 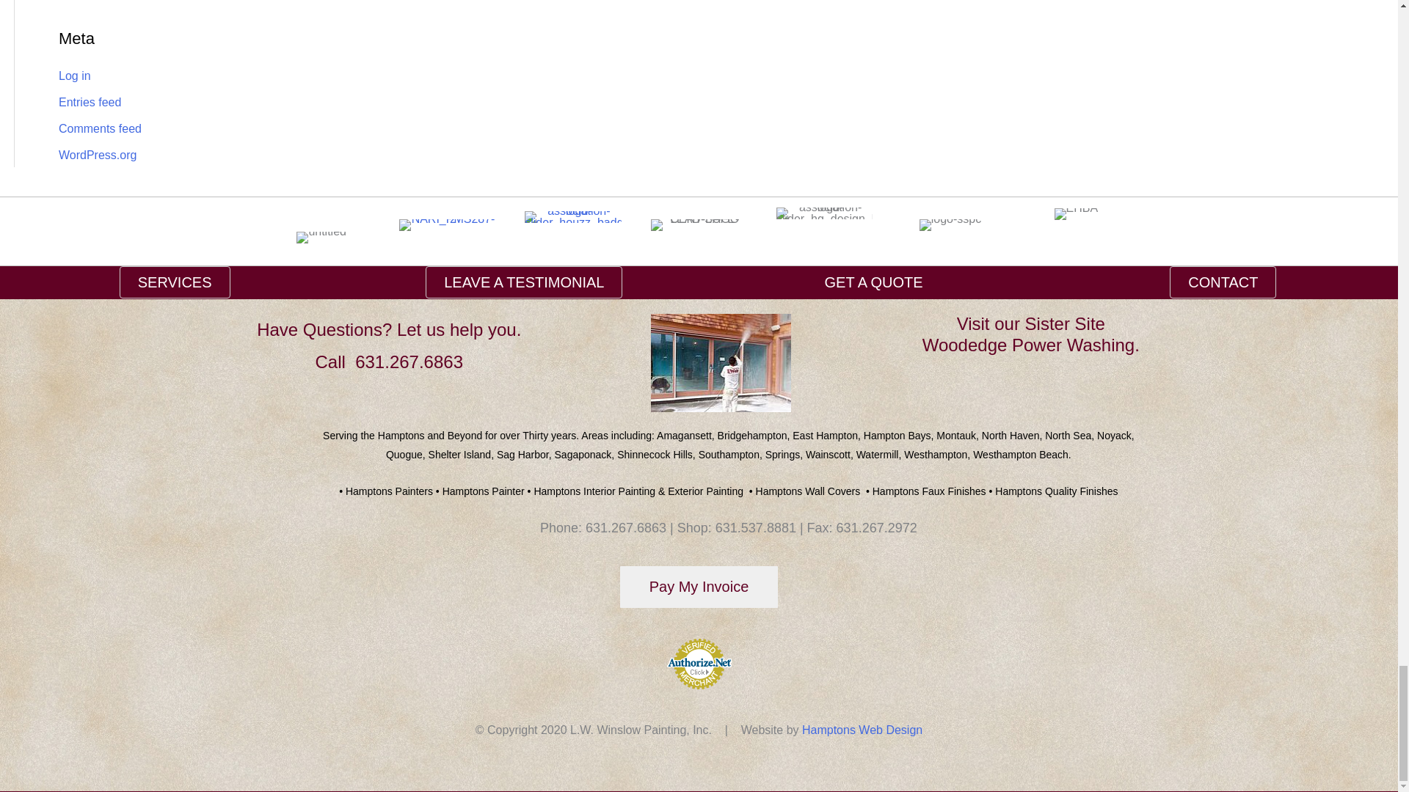 I want to click on LEAD-SAFE-CERT-LOGO, so click(x=699, y=225).